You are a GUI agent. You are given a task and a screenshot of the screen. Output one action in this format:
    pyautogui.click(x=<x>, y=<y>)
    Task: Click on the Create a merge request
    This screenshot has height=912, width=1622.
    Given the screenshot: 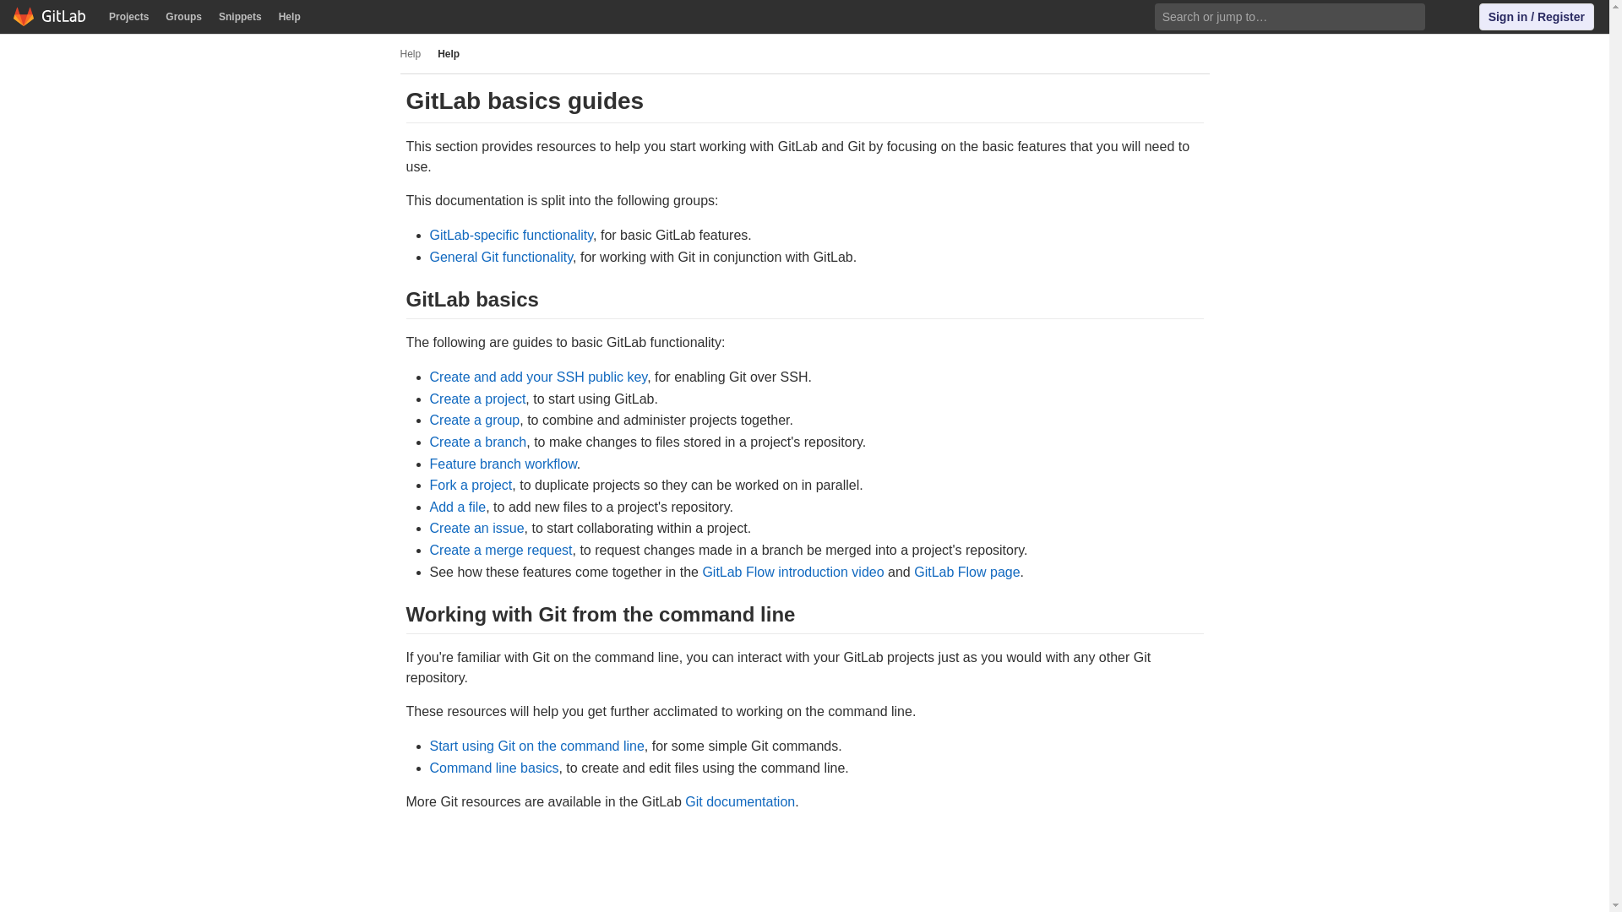 What is the action you would take?
    pyautogui.click(x=500, y=549)
    